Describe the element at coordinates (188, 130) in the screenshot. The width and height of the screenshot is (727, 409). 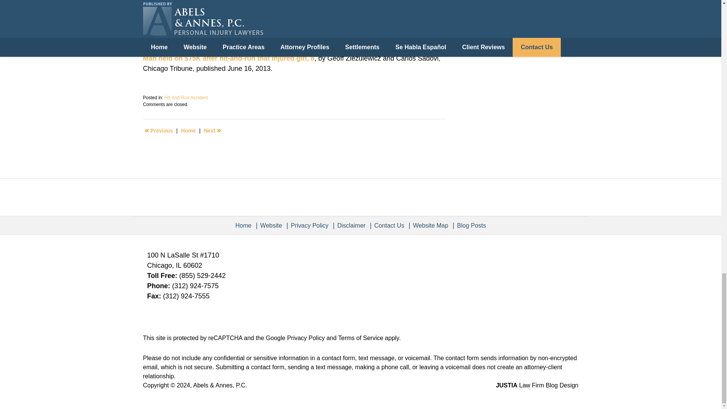
I see `Home` at that location.